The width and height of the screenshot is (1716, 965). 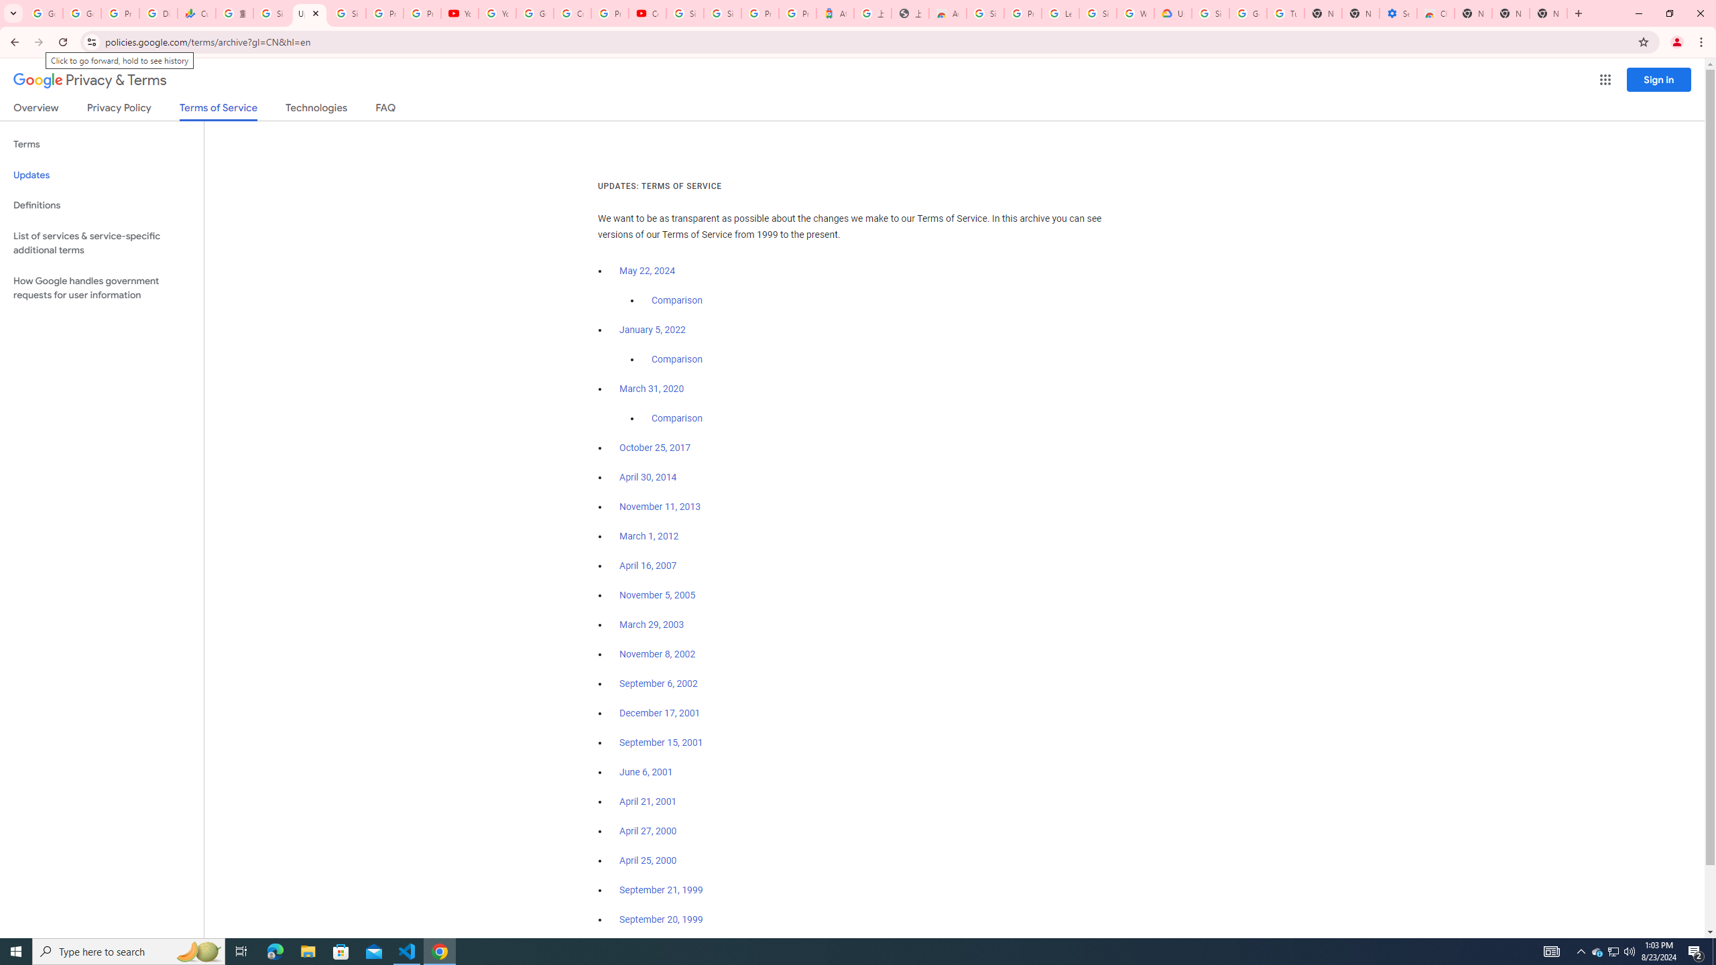 I want to click on March 1, 2012, so click(x=649, y=536).